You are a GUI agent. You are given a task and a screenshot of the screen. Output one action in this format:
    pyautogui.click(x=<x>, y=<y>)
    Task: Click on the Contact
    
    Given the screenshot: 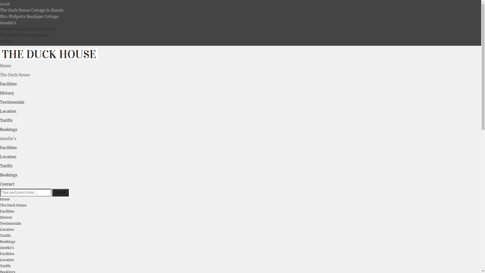 What is the action you would take?
    pyautogui.click(x=7, y=184)
    